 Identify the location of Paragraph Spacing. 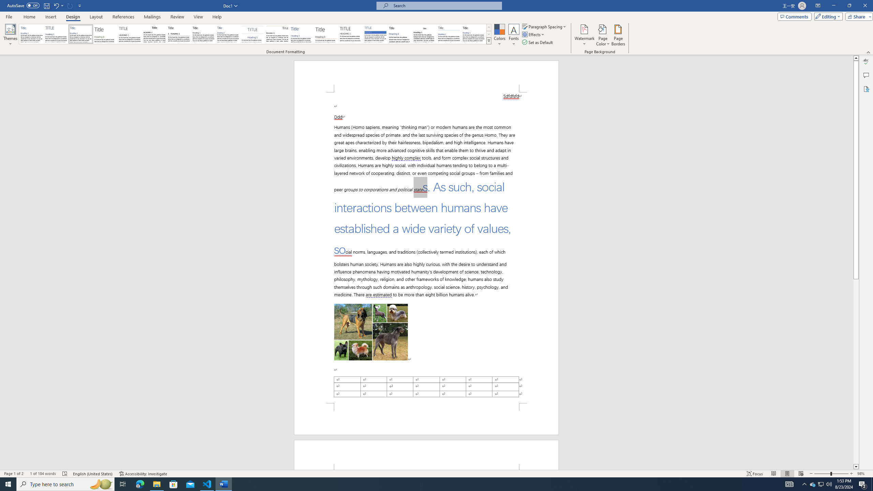
(545, 27).